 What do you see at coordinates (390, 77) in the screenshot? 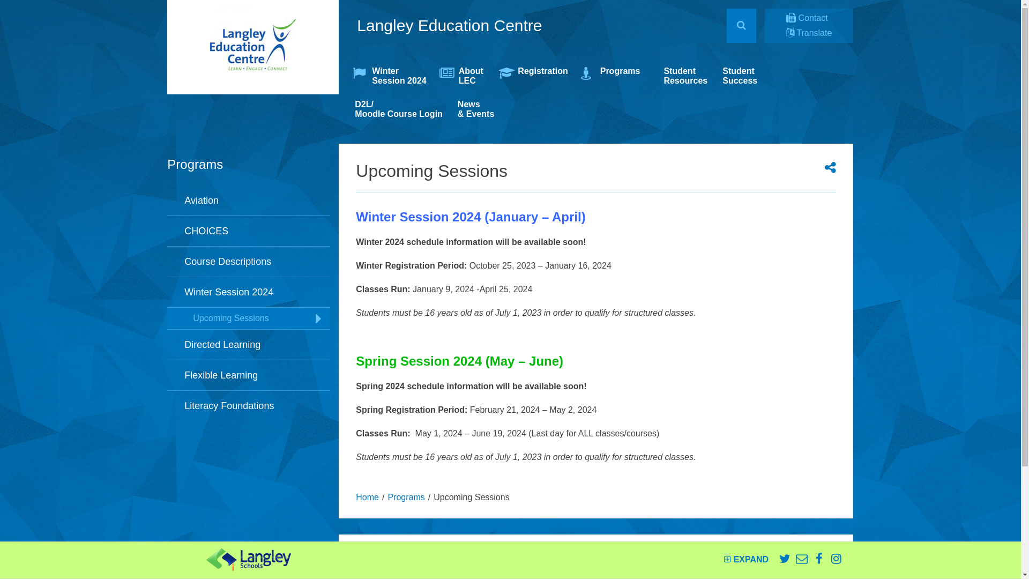
I see `Winter 
Session 2024` at bounding box center [390, 77].